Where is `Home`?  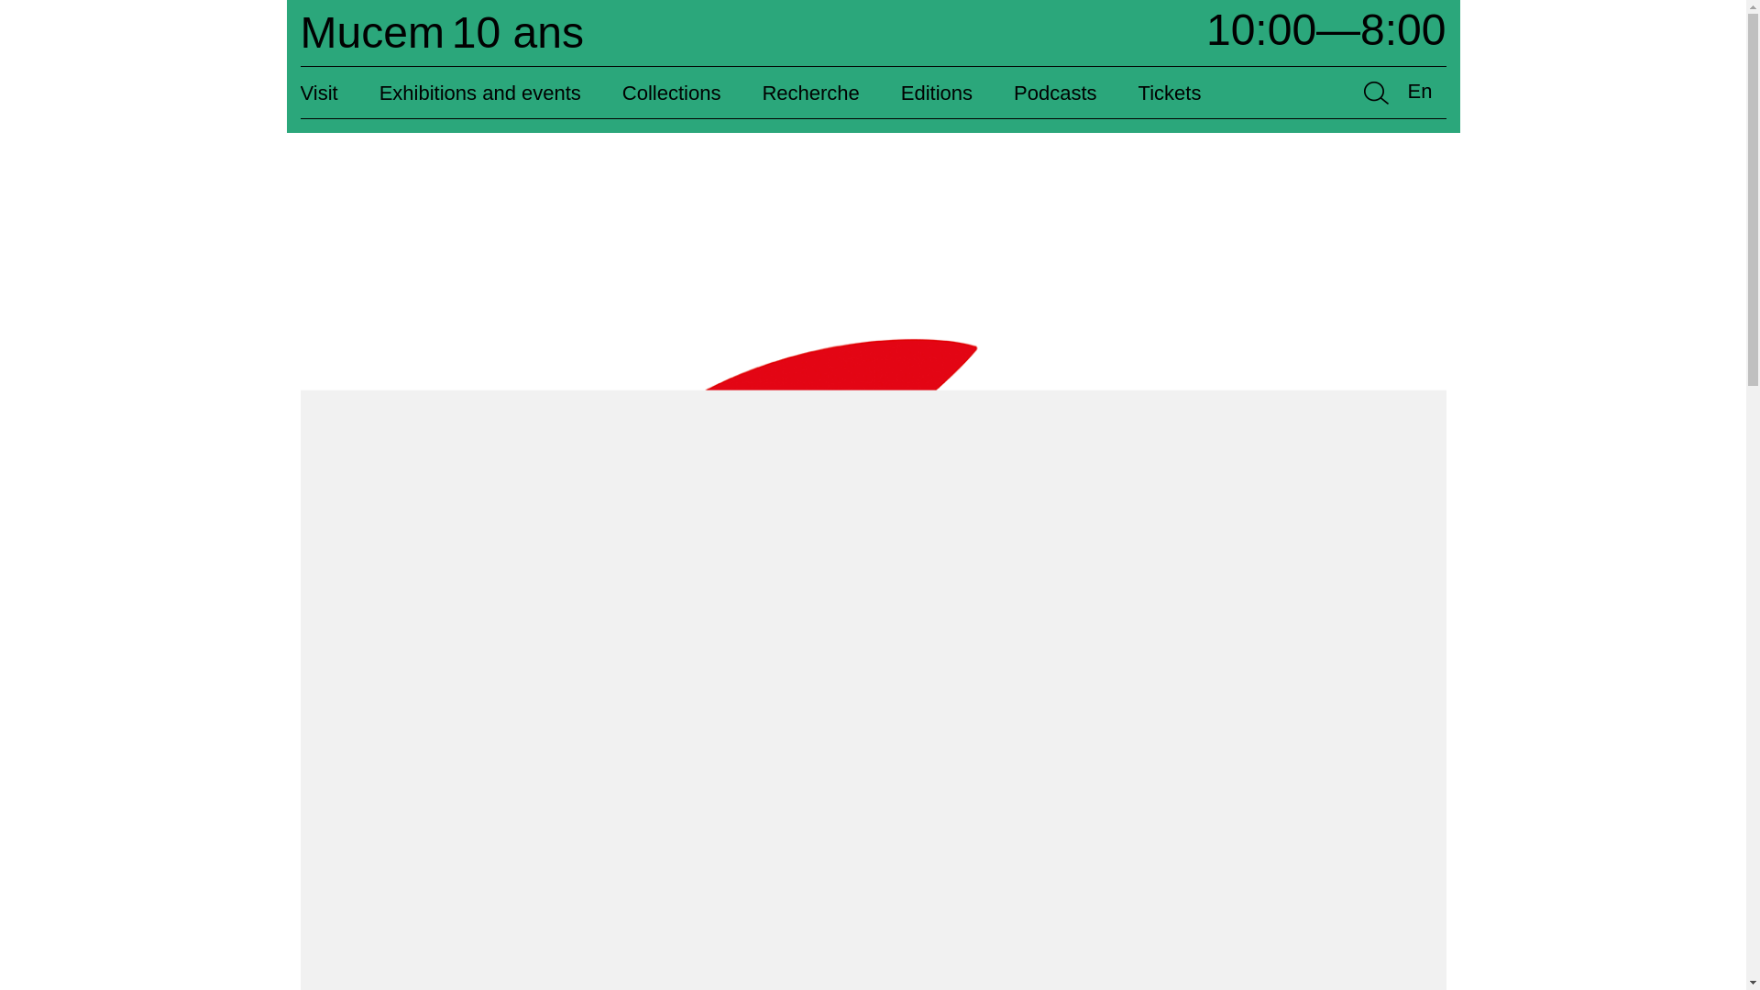 Home is located at coordinates (321, 25).